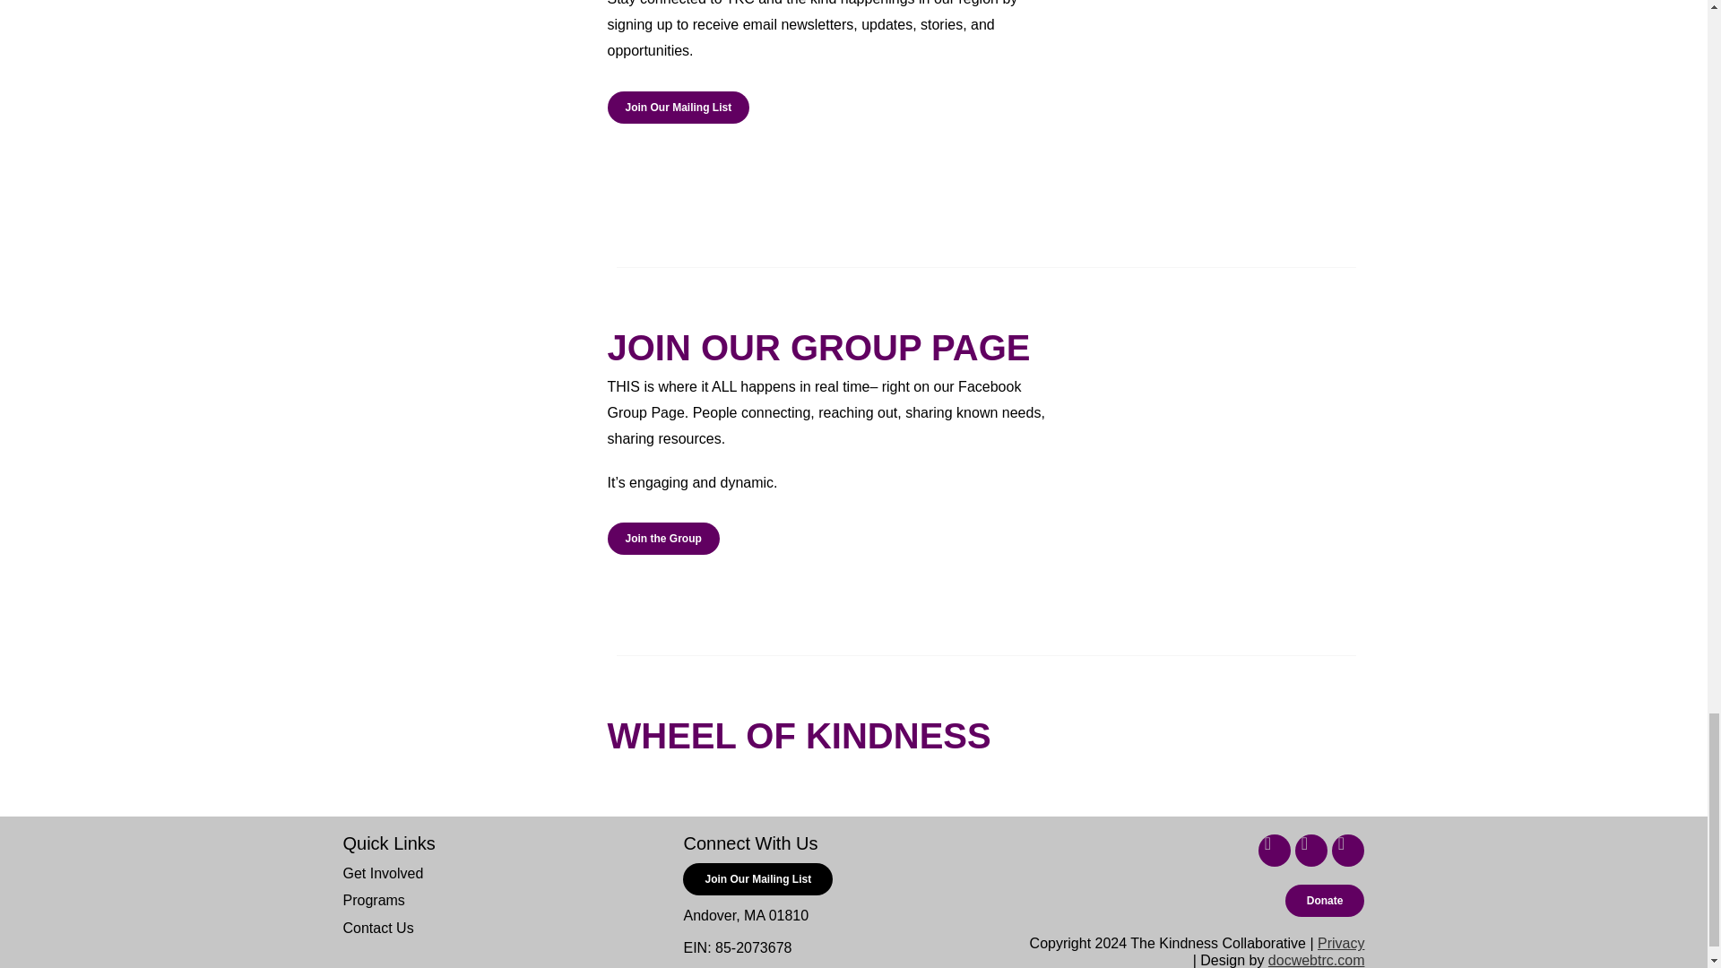 This screenshot has width=1721, height=968. What do you see at coordinates (373, 900) in the screenshot?
I see `Programs` at bounding box center [373, 900].